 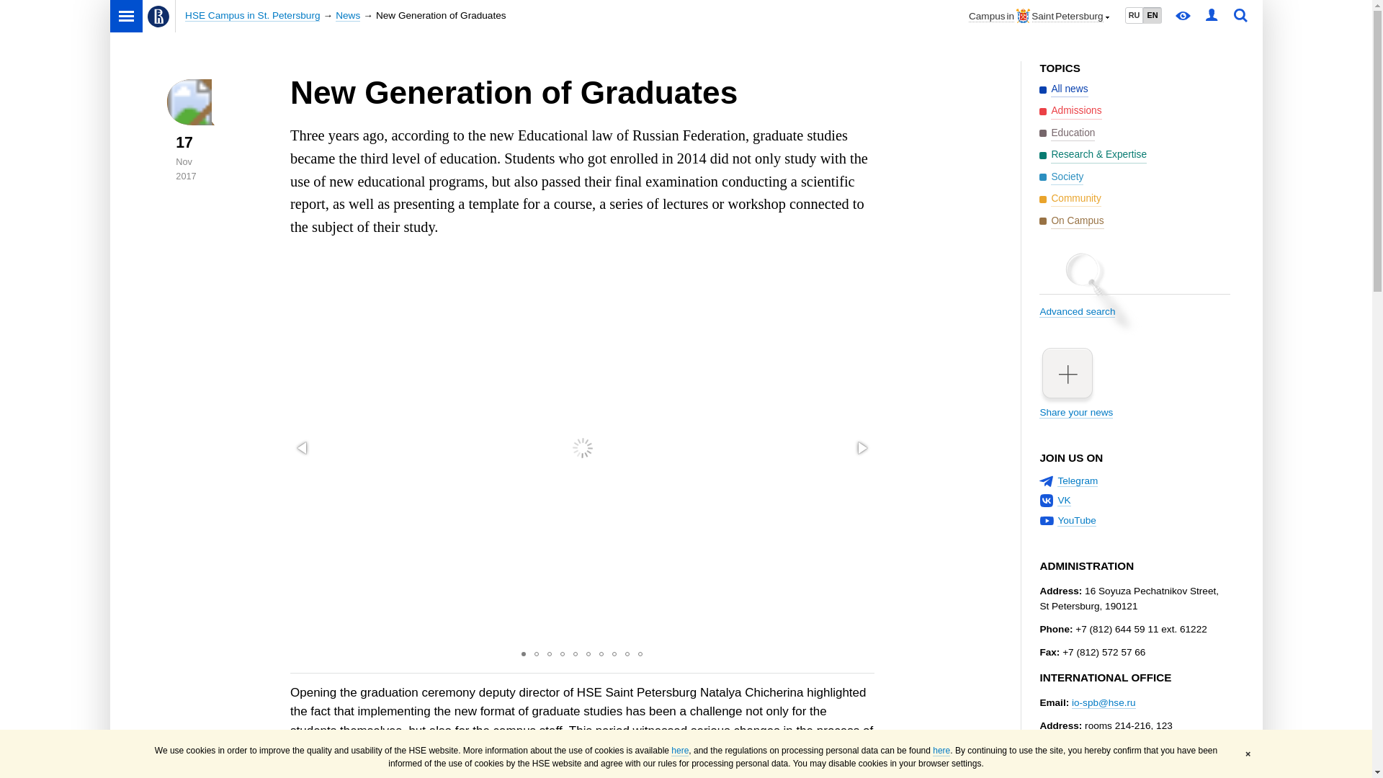 What do you see at coordinates (1134, 15) in the screenshot?
I see `RU` at bounding box center [1134, 15].